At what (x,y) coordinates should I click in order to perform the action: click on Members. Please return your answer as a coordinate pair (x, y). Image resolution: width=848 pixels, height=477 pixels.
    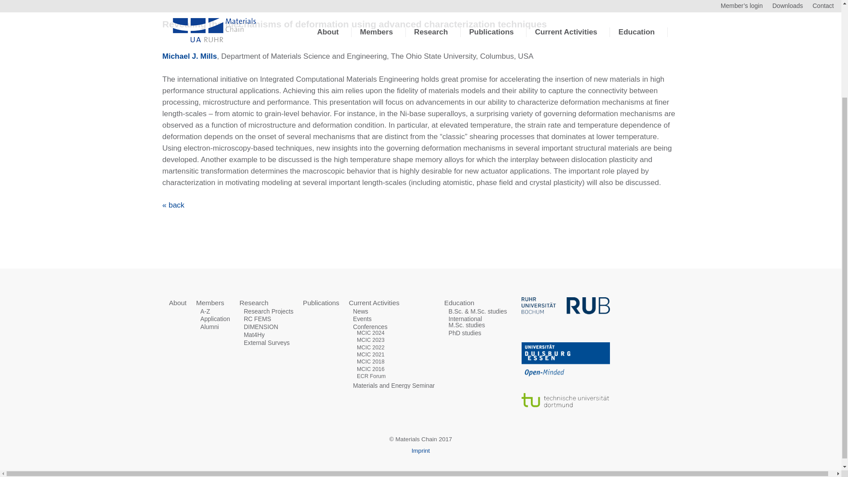
    Looking at the image, I should click on (210, 303).